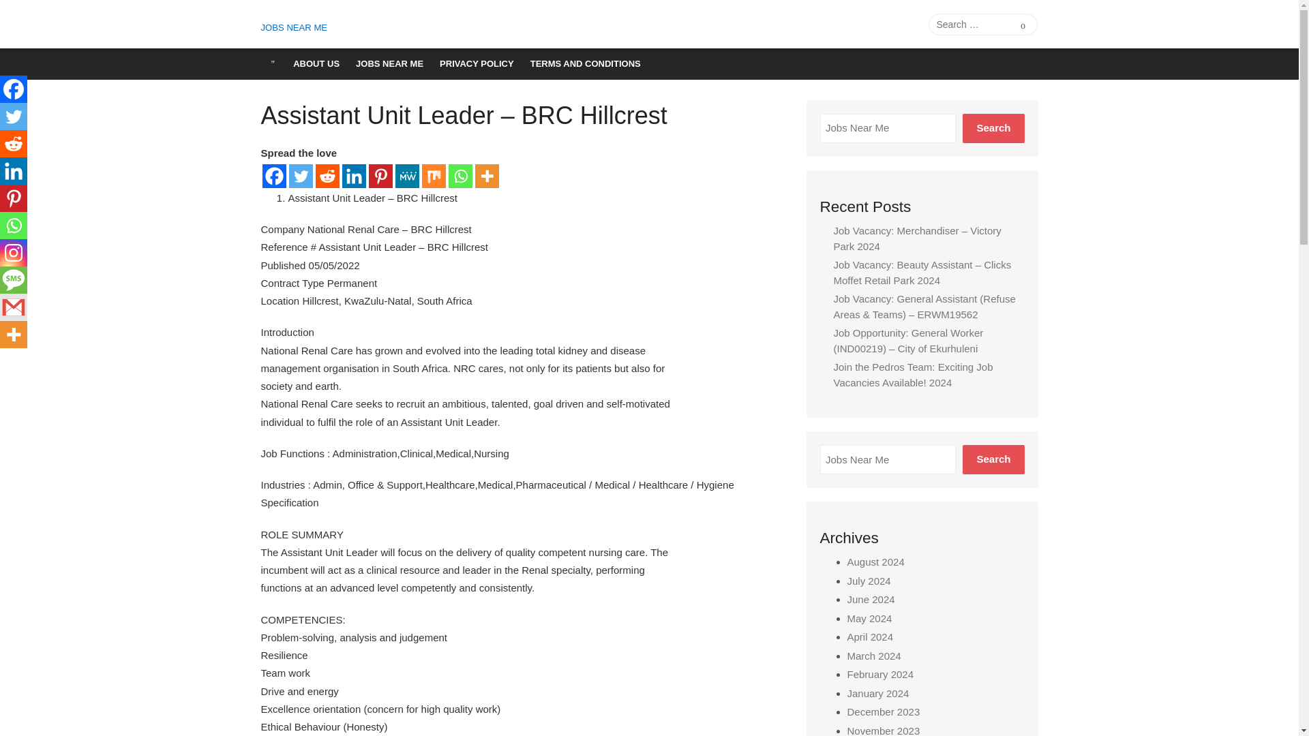 This screenshot has height=736, width=1309. What do you see at coordinates (433, 176) in the screenshot?
I see `Mix` at bounding box center [433, 176].